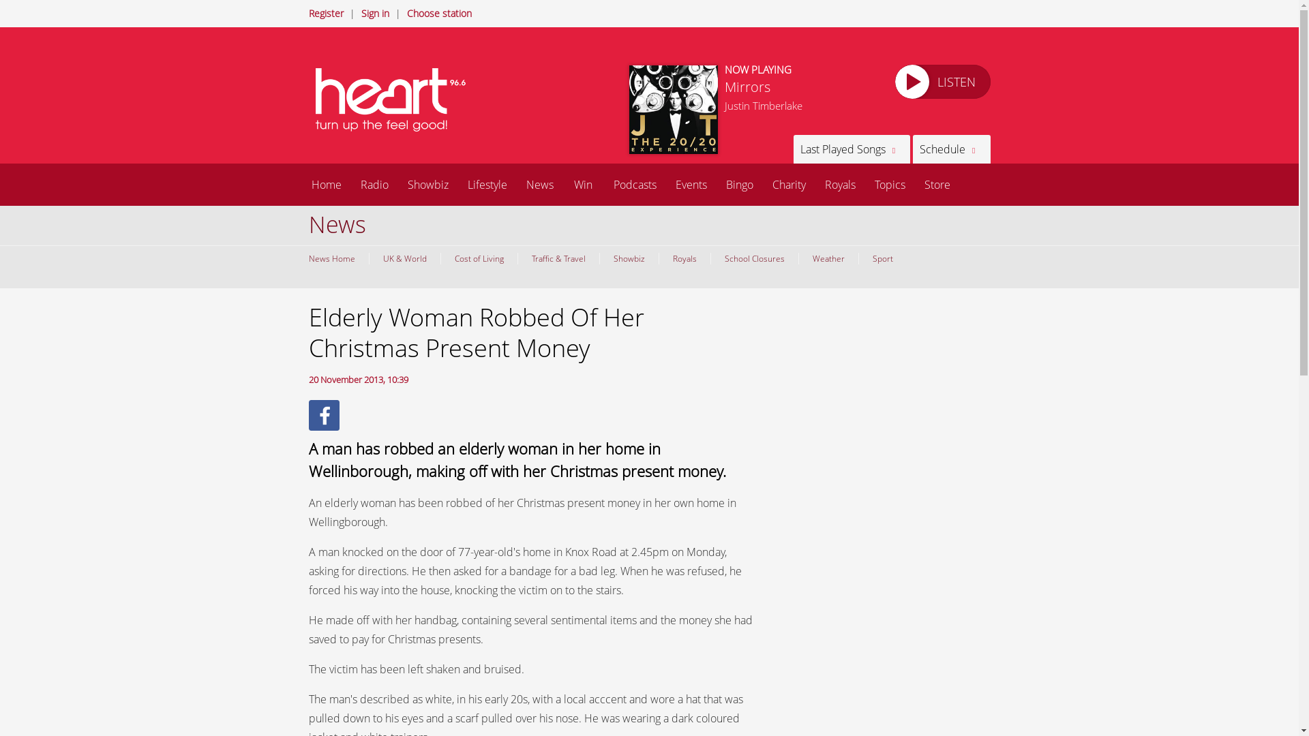  I want to click on Cost of Living, so click(479, 258).